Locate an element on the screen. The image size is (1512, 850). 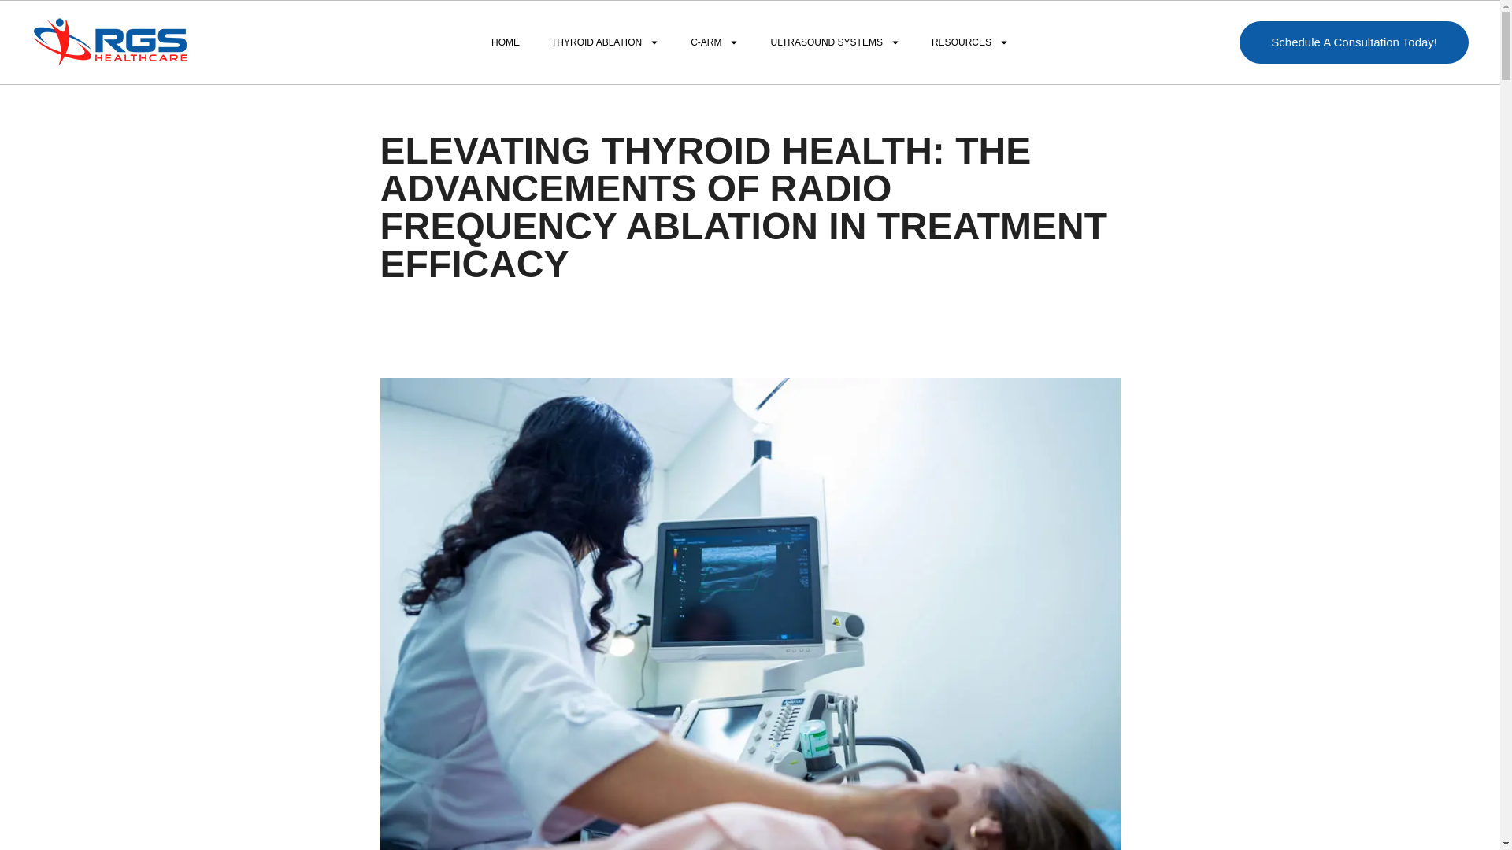
ULTRASOUND SYSTEMS is located at coordinates (835, 42).